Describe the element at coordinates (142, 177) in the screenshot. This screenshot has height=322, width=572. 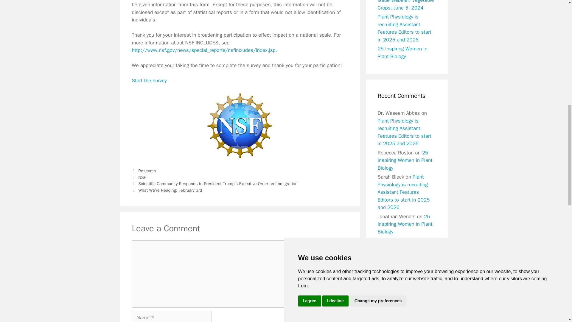
I see `NSF` at that location.